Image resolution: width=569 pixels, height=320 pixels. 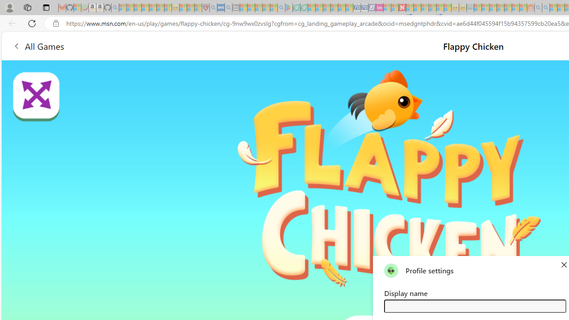 I want to click on All Games, so click(x=38, y=45).